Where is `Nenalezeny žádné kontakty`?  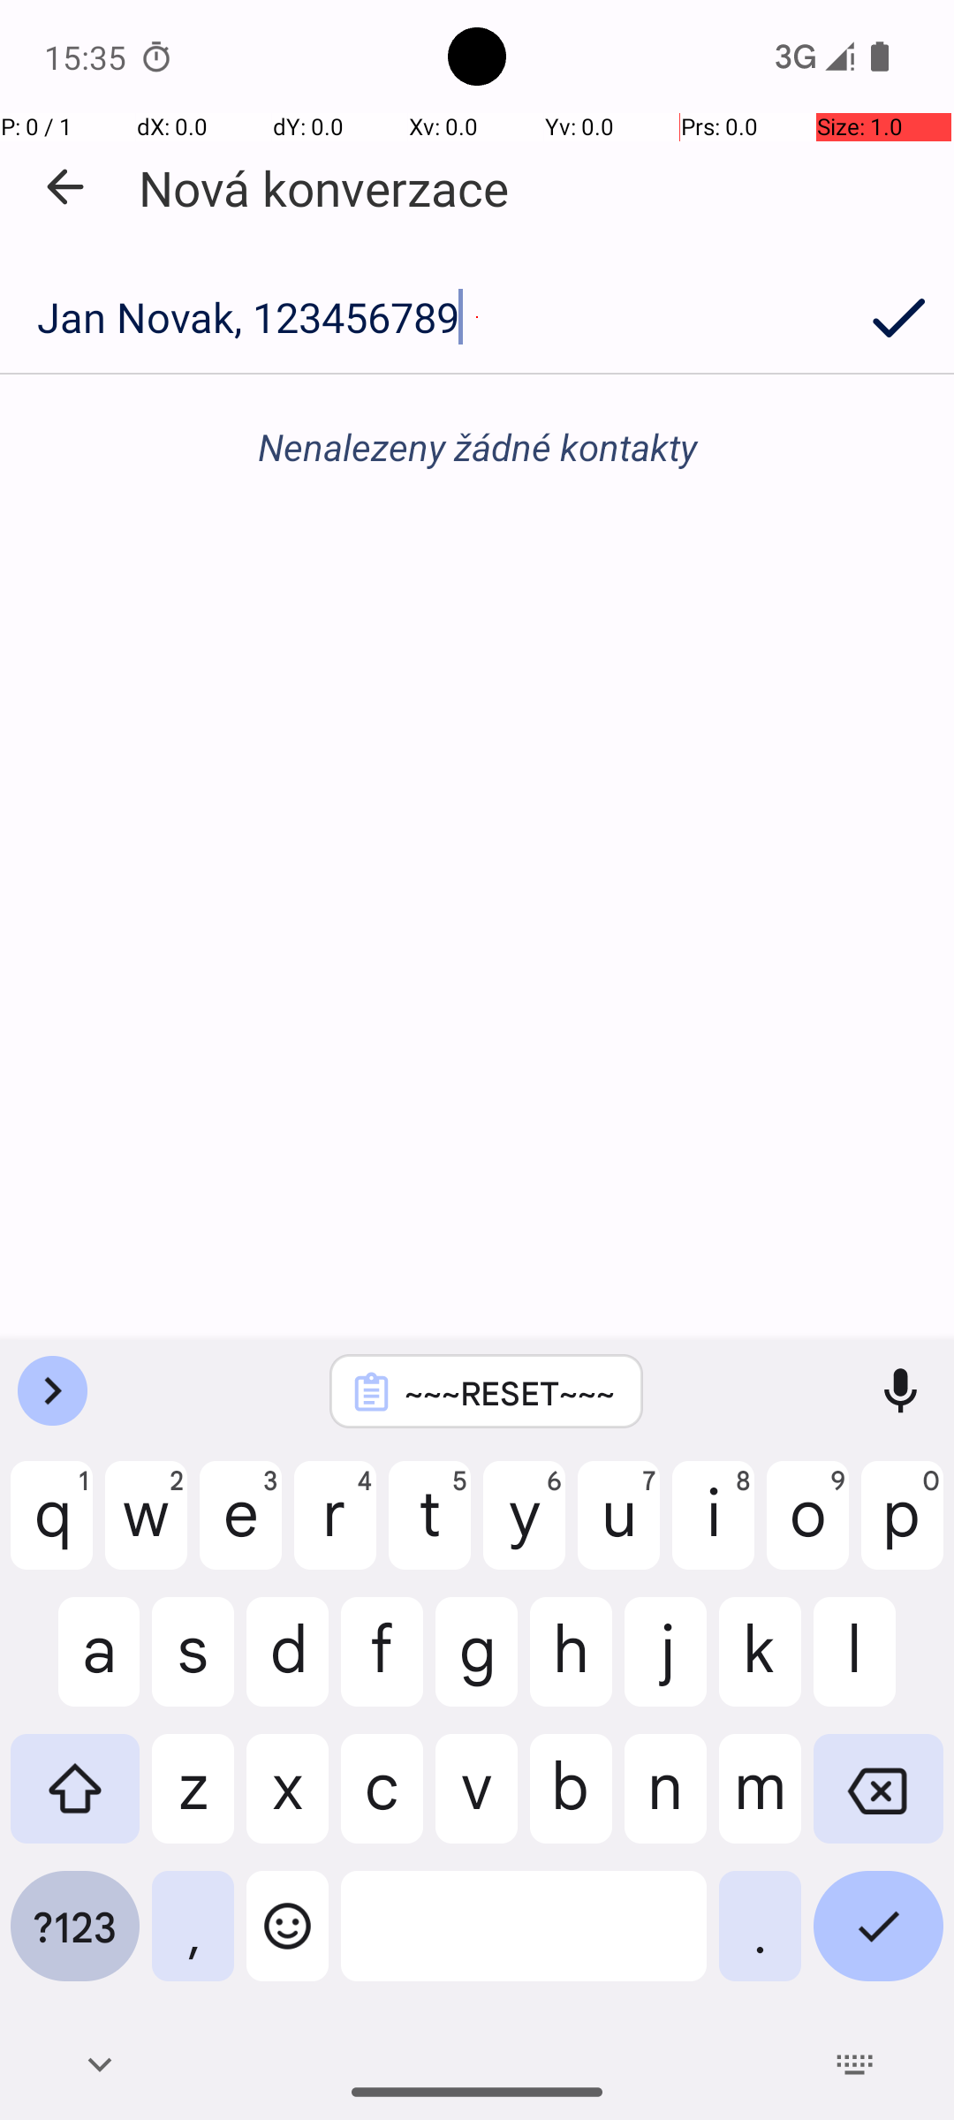
Nenalezeny žádné kontakty is located at coordinates (477, 447).